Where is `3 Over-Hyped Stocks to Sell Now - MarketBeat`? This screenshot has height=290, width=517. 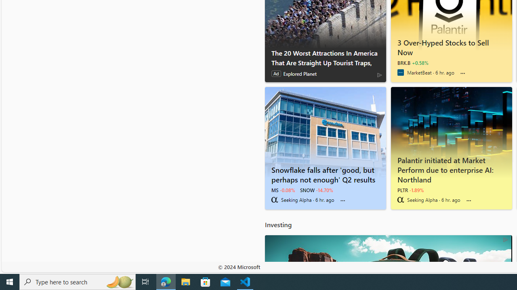
3 Over-Hyped Stocks to Sell Now - MarketBeat is located at coordinates (451, 46).